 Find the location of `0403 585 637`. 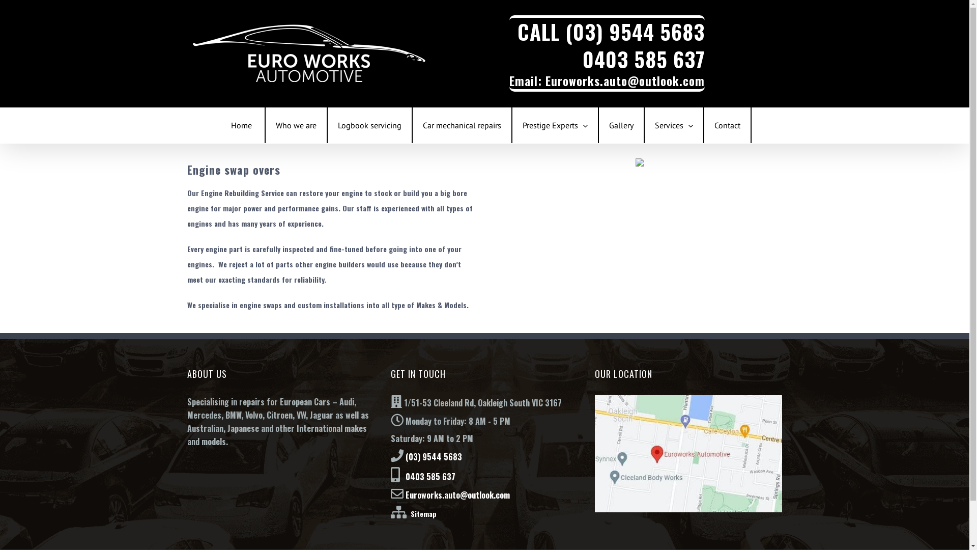

0403 585 637 is located at coordinates (643, 59).